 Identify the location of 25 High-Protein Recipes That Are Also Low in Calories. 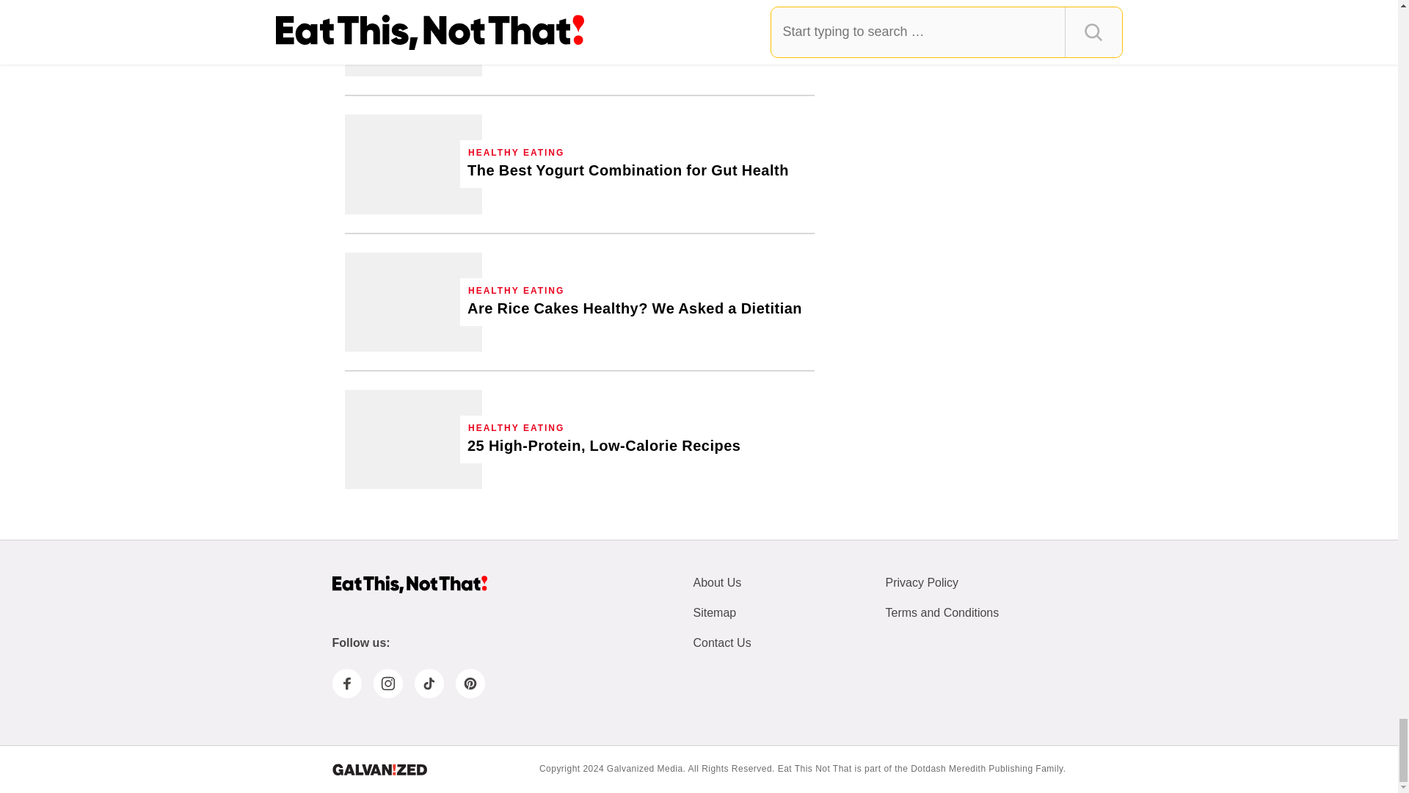
(413, 439).